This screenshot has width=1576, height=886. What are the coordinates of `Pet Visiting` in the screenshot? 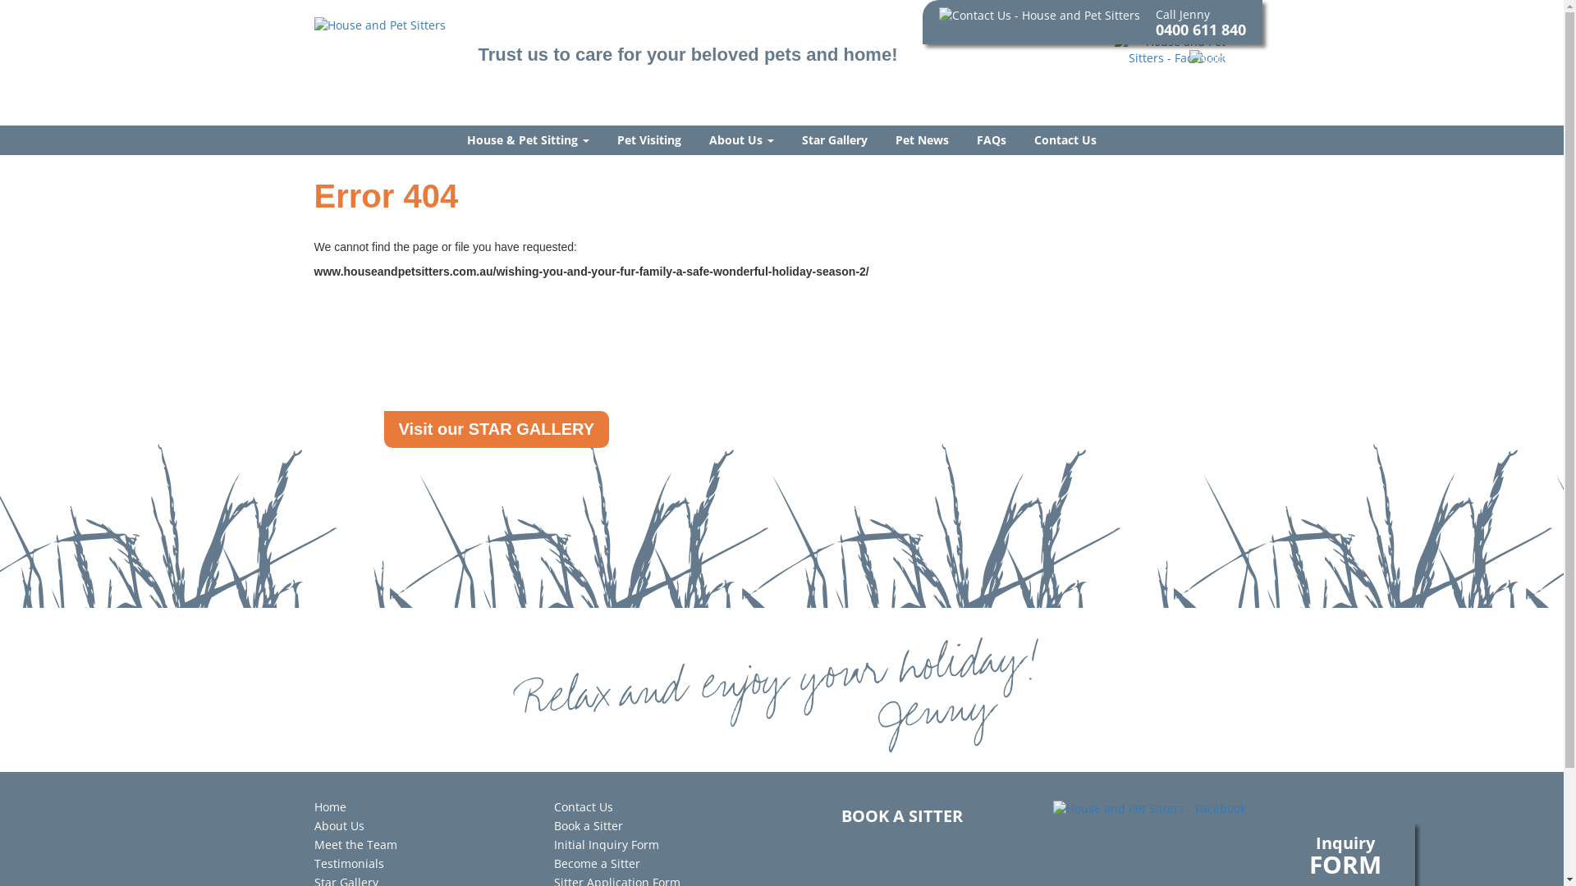 It's located at (649, 140).